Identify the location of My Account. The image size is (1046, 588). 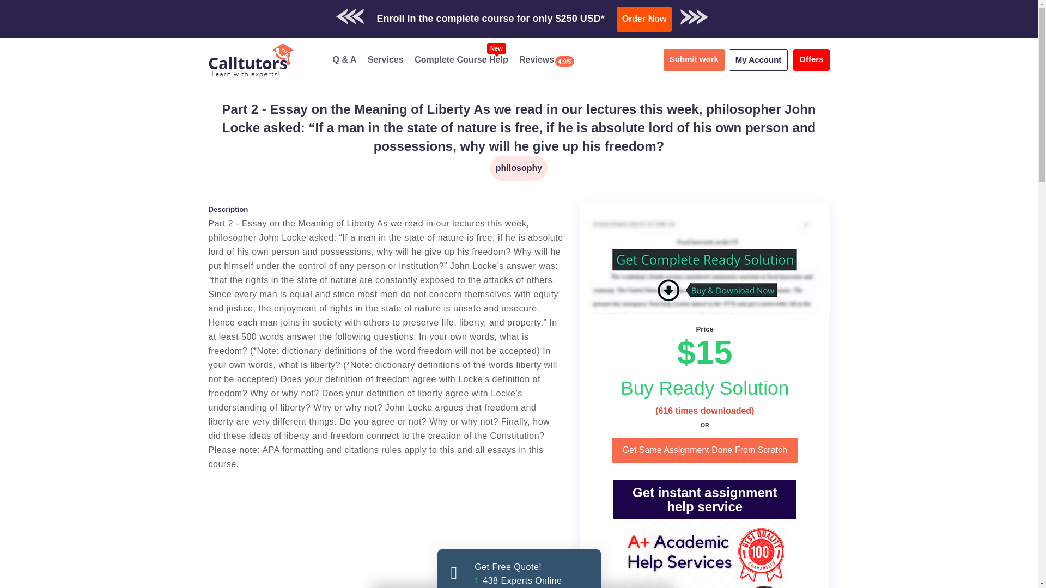
(811, 59).